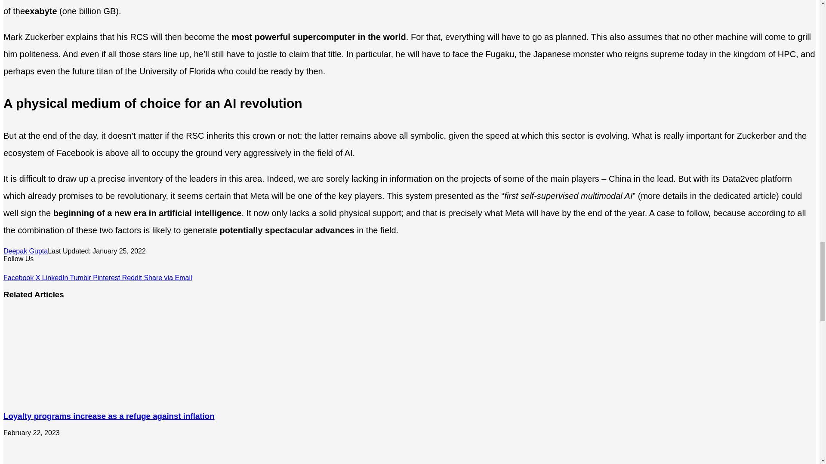 The width and height of the screenshot is (826, 464). Describe the element at coordinates (133, 278) in the screenshot. I see `Reddit` at that location.